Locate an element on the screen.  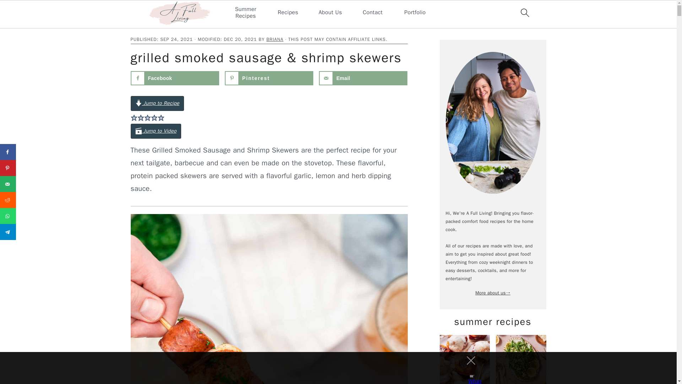
Contact is located at coordinates (373, 12).